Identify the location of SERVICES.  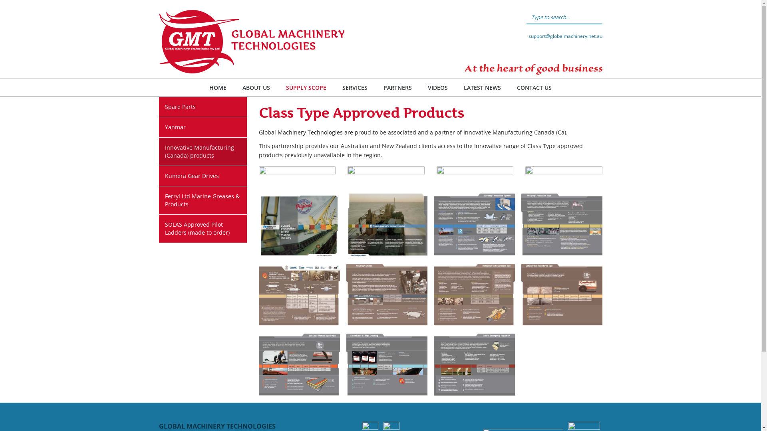
(355, 88).